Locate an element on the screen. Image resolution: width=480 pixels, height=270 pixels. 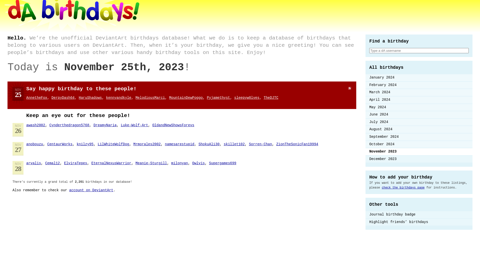
Luke-Wolf-Art is located at coordinates (134, 125).